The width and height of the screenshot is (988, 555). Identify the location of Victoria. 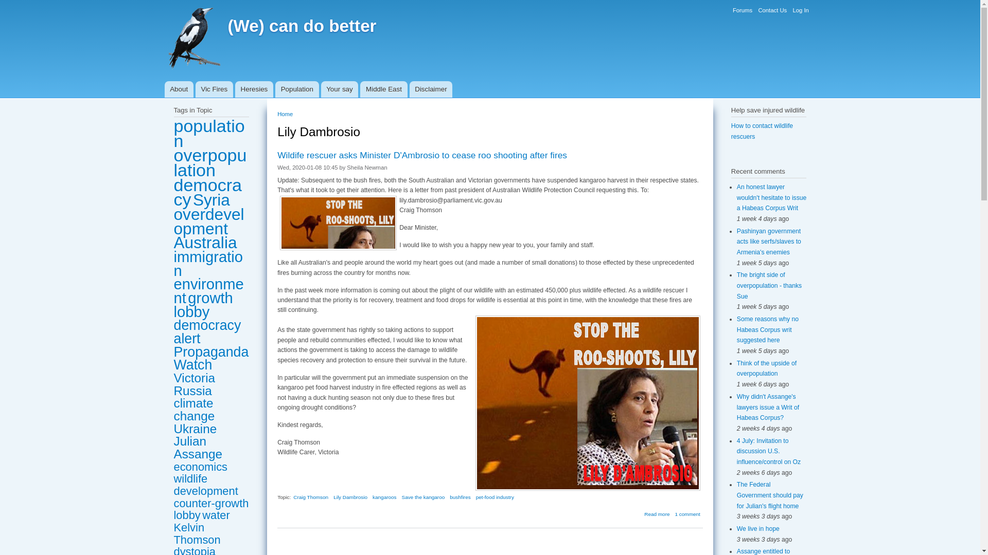
(195, 378).